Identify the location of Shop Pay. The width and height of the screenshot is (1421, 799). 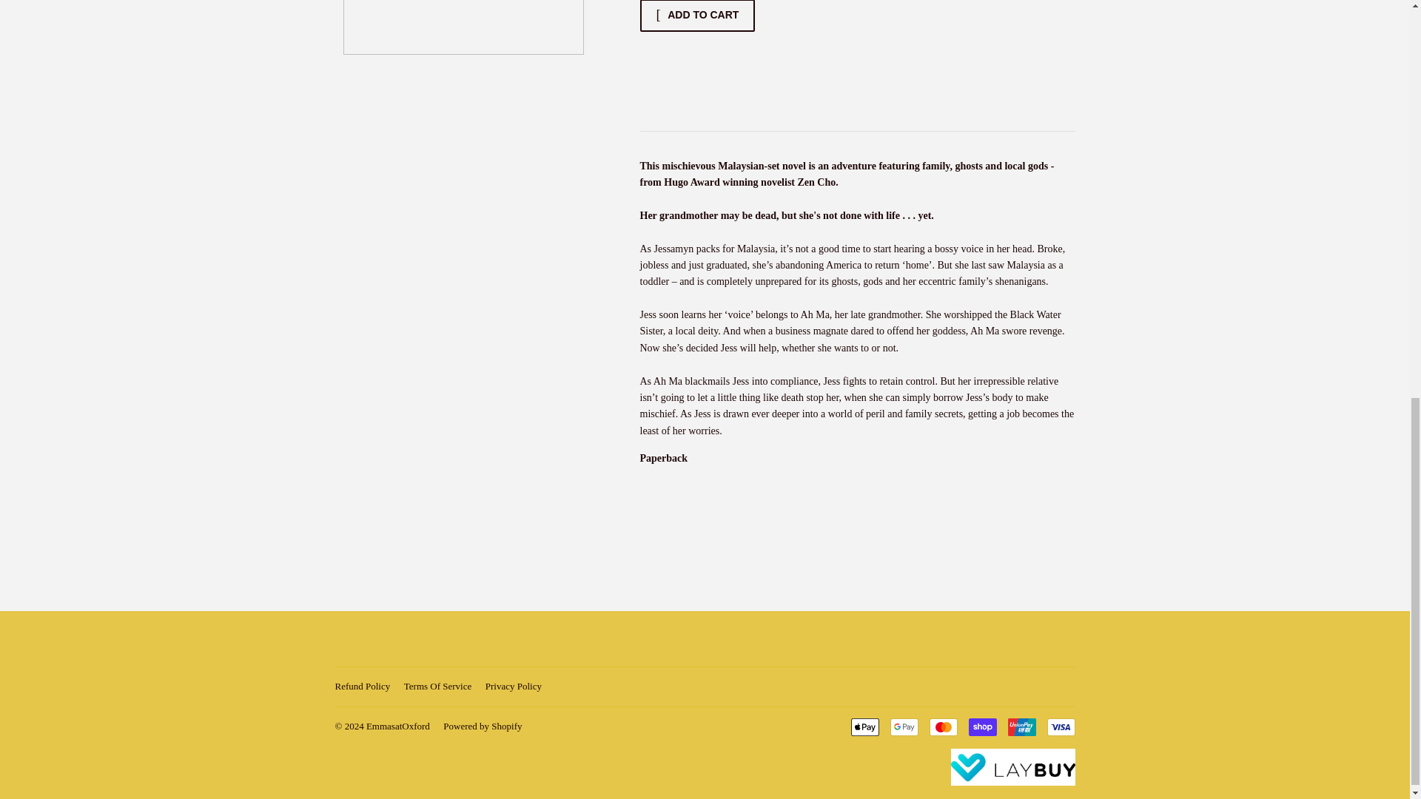
(981, 726).